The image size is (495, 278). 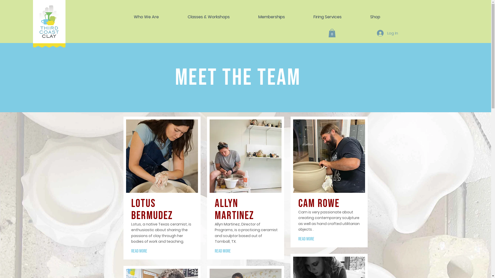 I want to click on Read More, so click(x=162, y=251).